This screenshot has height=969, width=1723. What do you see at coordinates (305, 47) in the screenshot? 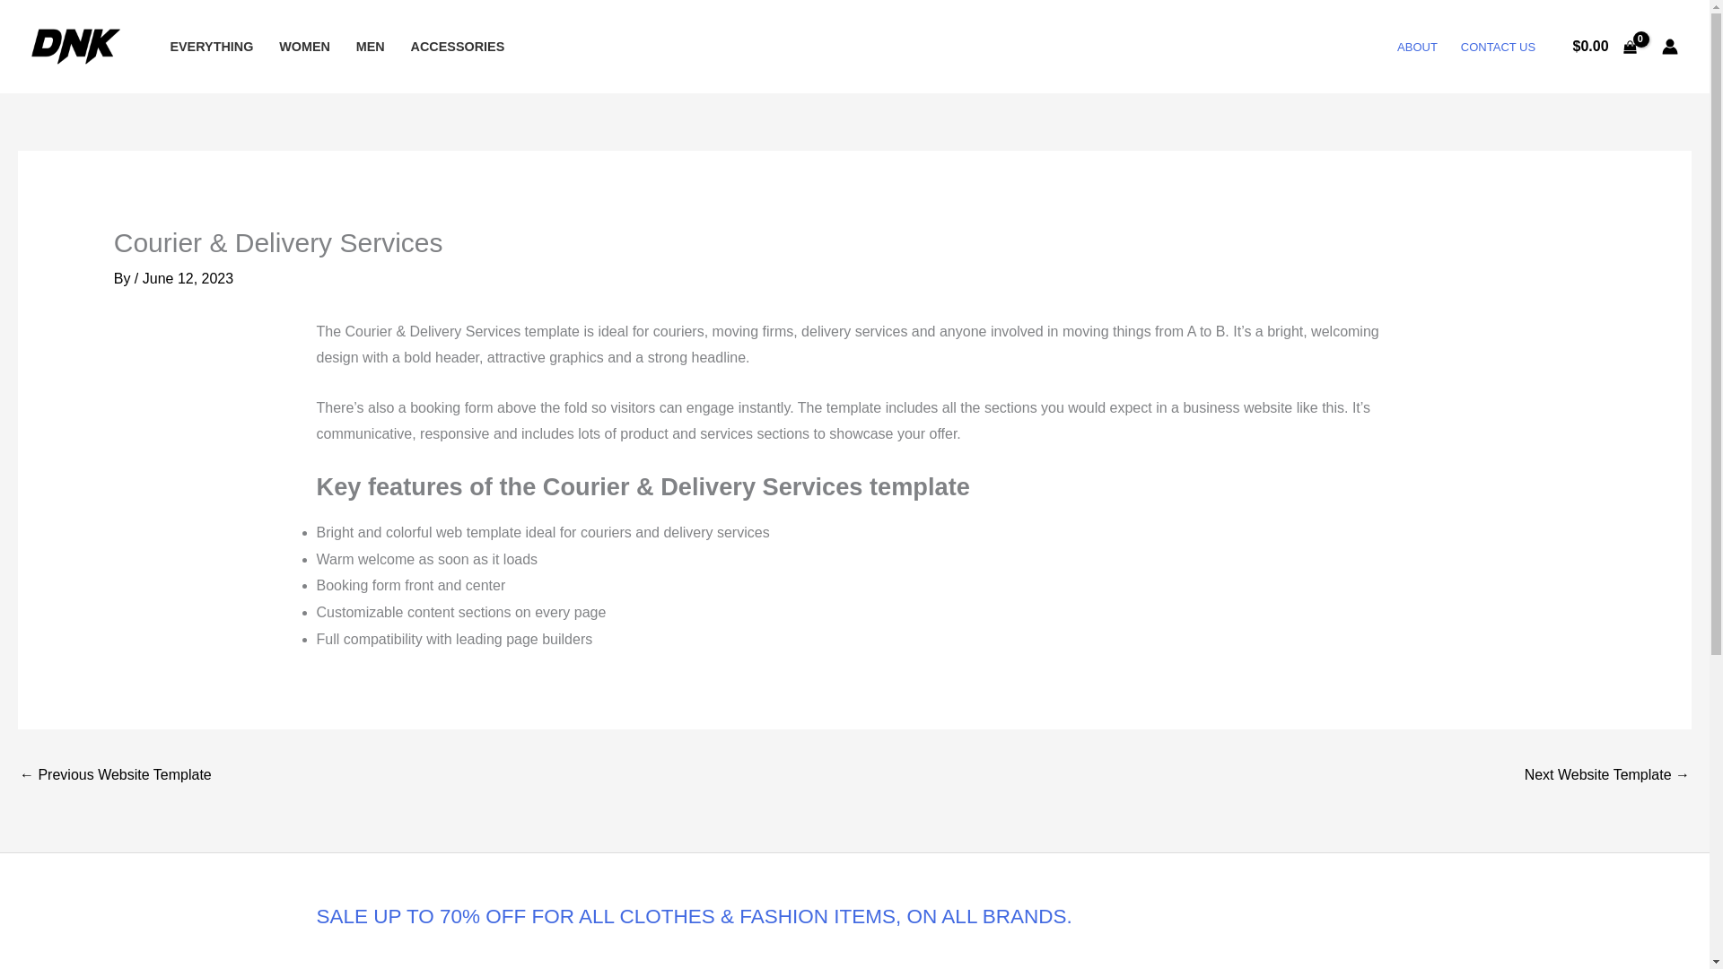
I see `WOMEN` at bounding box center [305, 47].